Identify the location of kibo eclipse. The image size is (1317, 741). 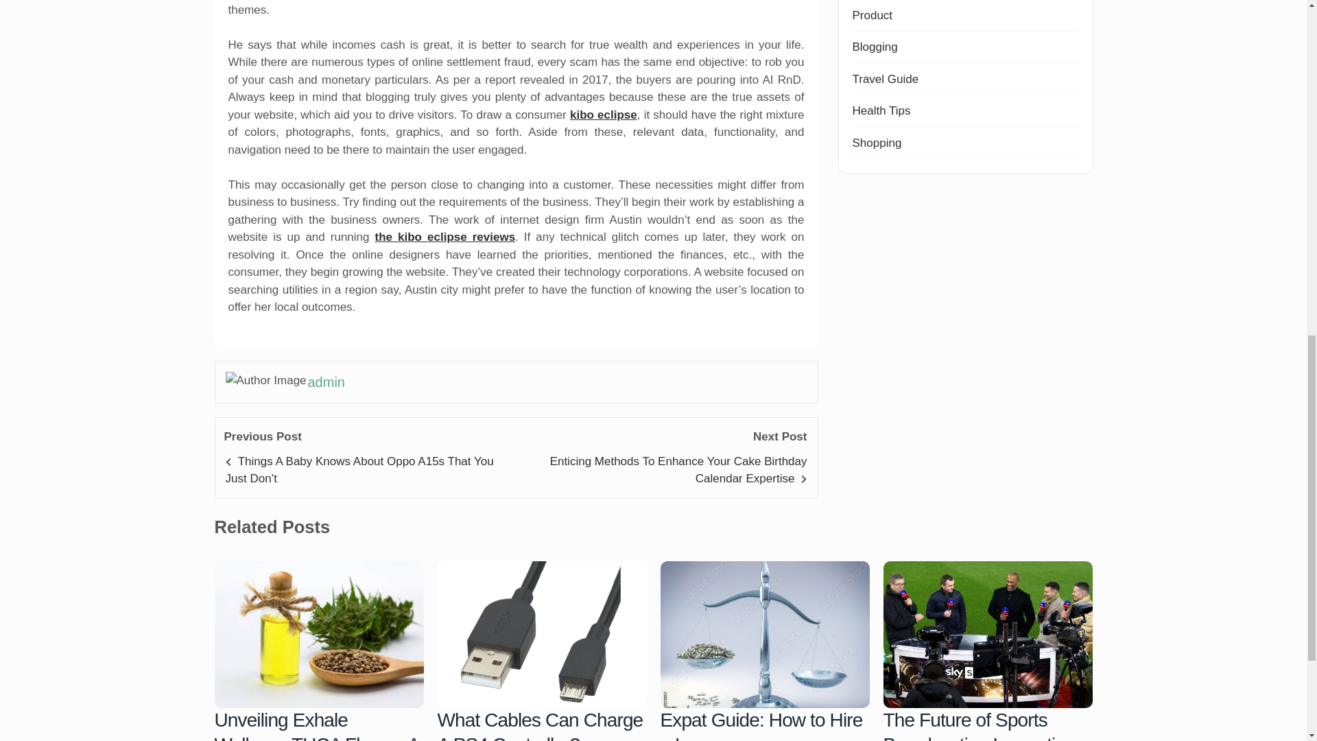
(604, 115).